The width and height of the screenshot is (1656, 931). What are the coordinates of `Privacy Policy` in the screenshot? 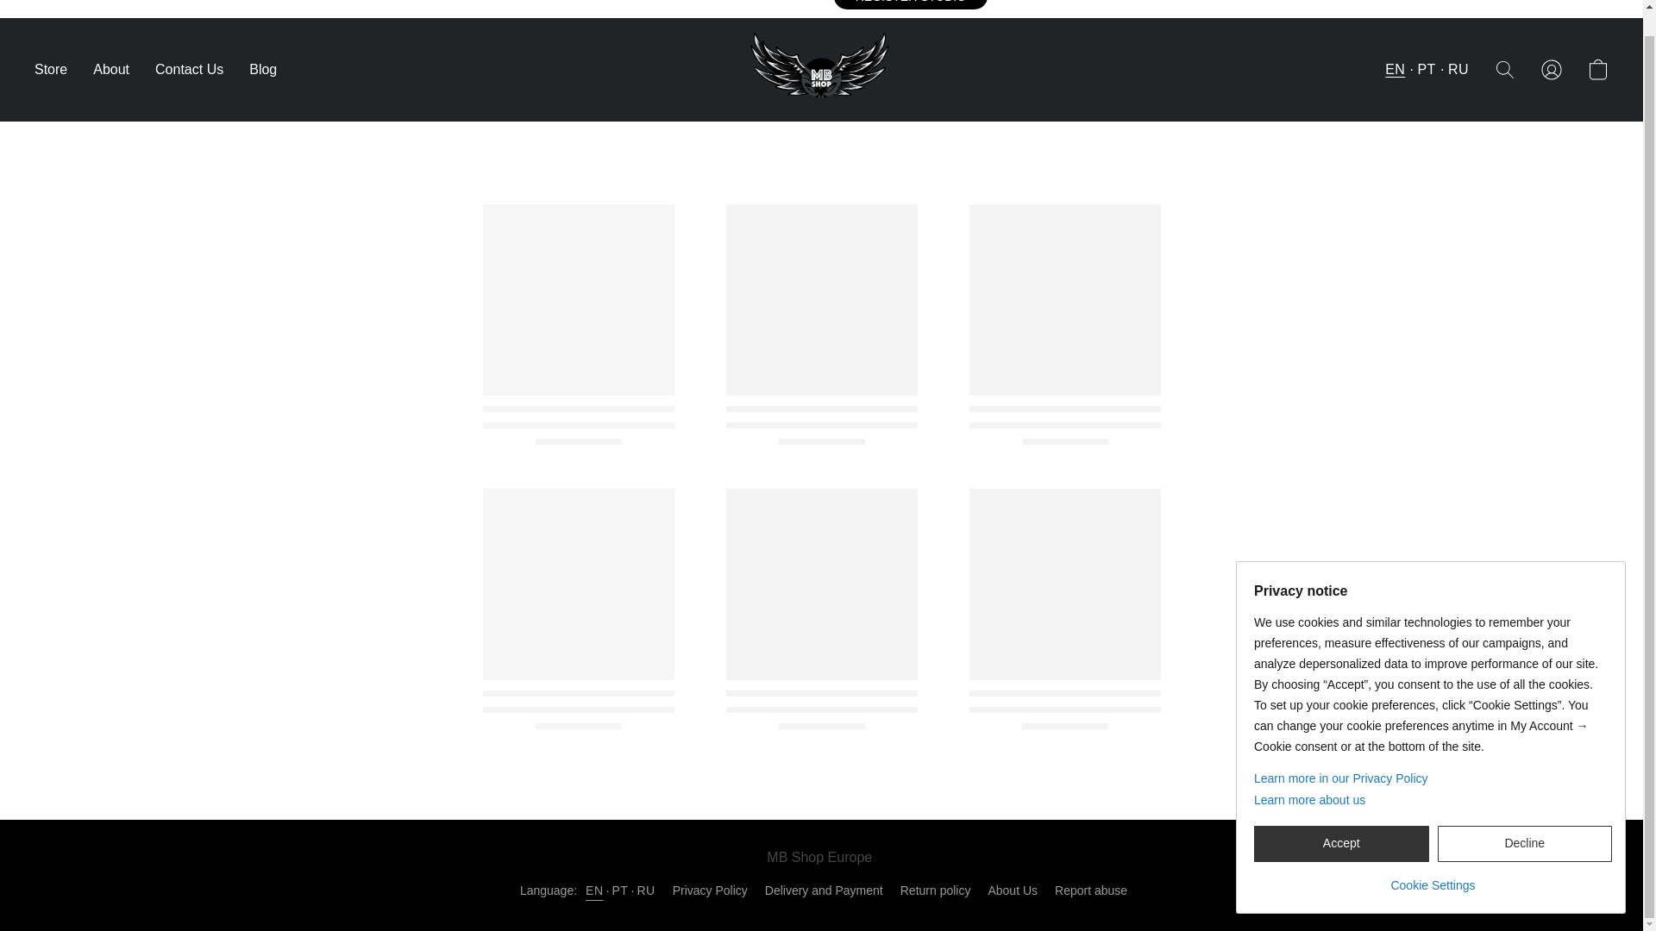 It's located at (710, 890).